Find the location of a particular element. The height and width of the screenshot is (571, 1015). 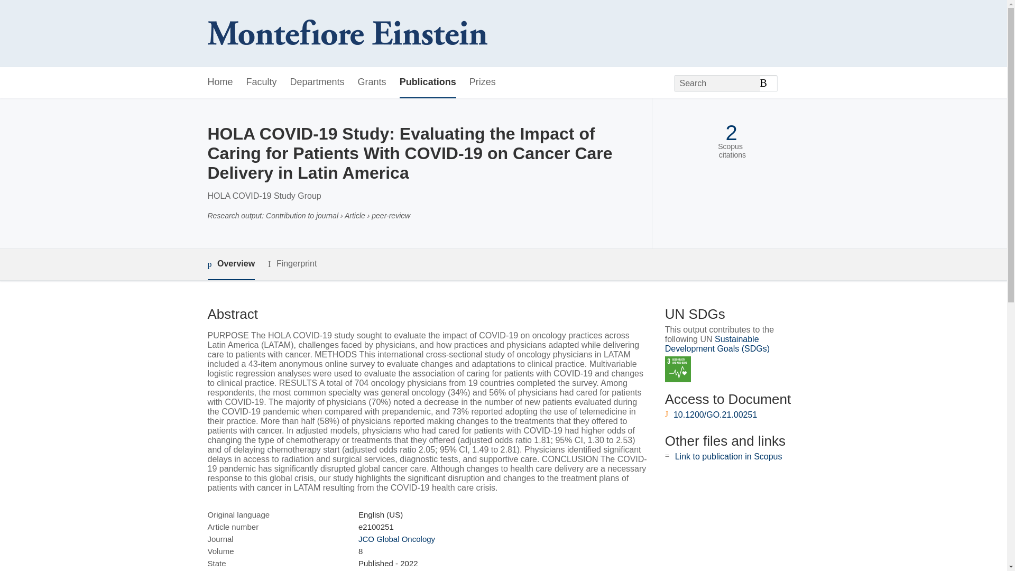

Grants is located at coordinates (372, 82).